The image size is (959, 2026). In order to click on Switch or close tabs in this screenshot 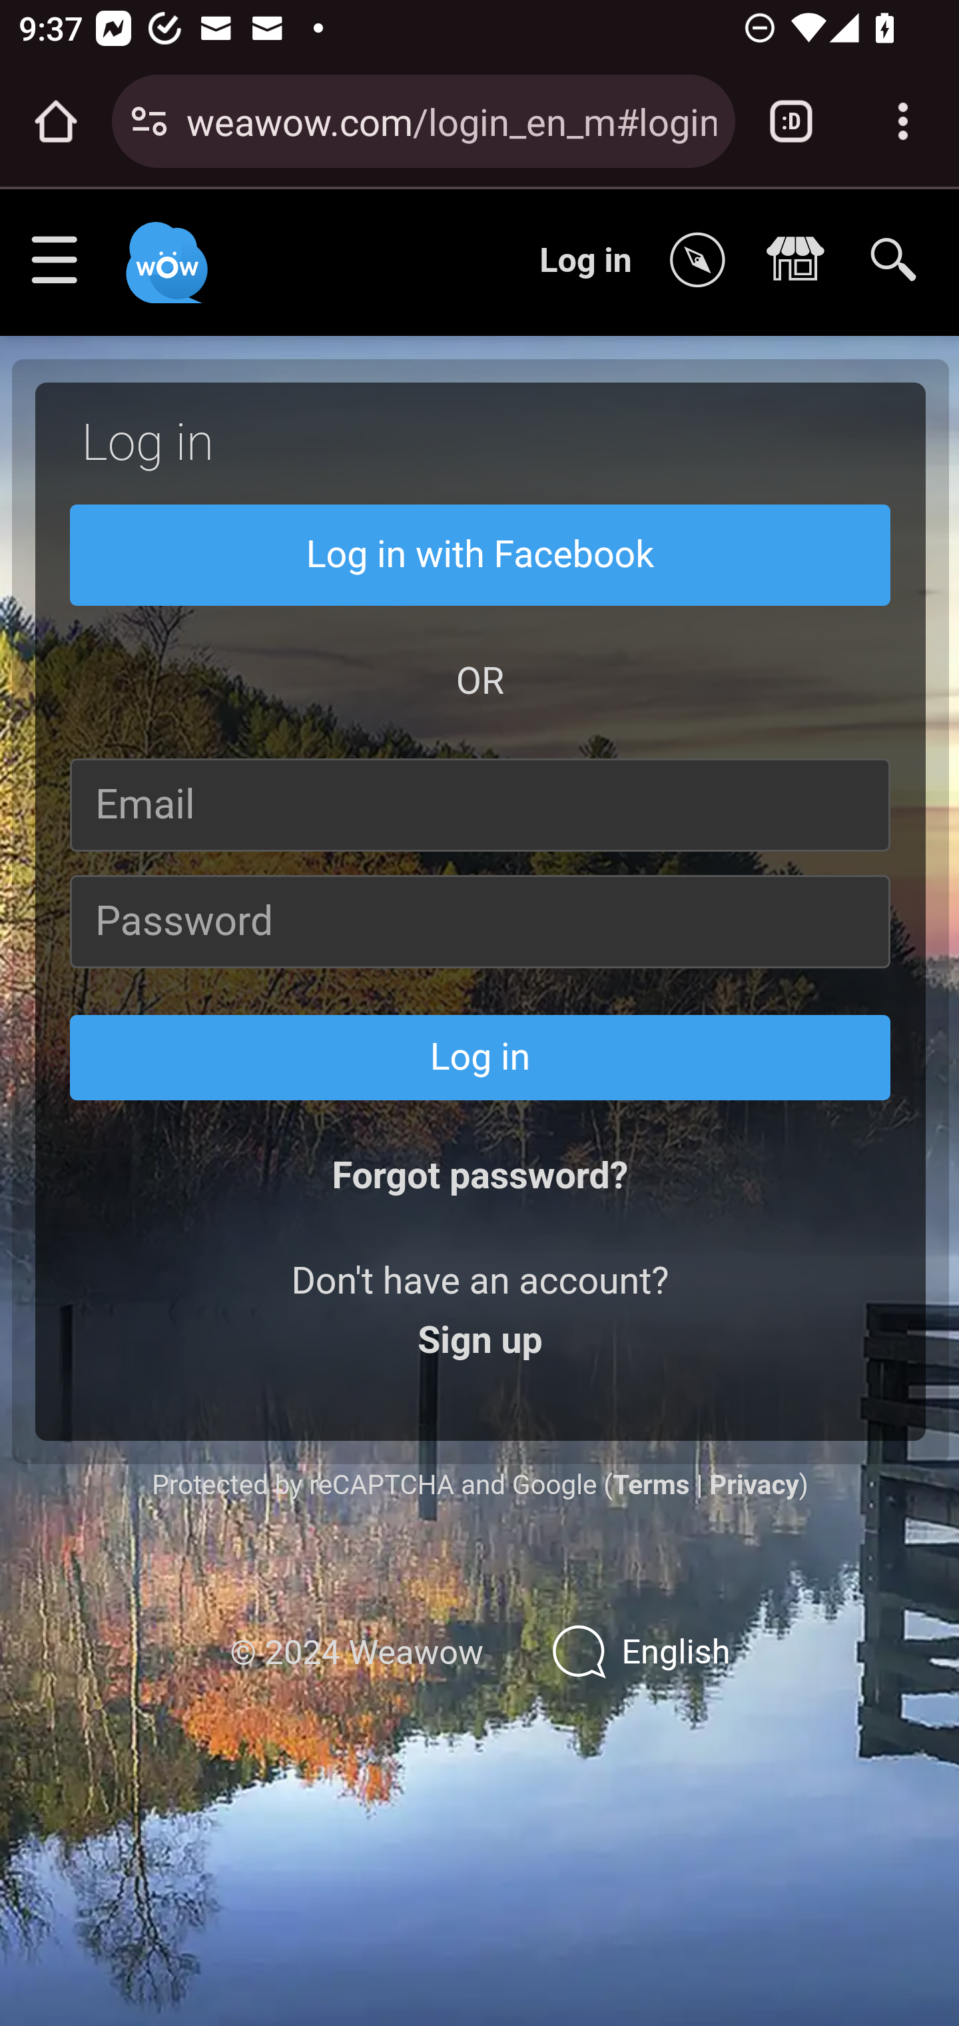, I will do `click(791, 121)`.